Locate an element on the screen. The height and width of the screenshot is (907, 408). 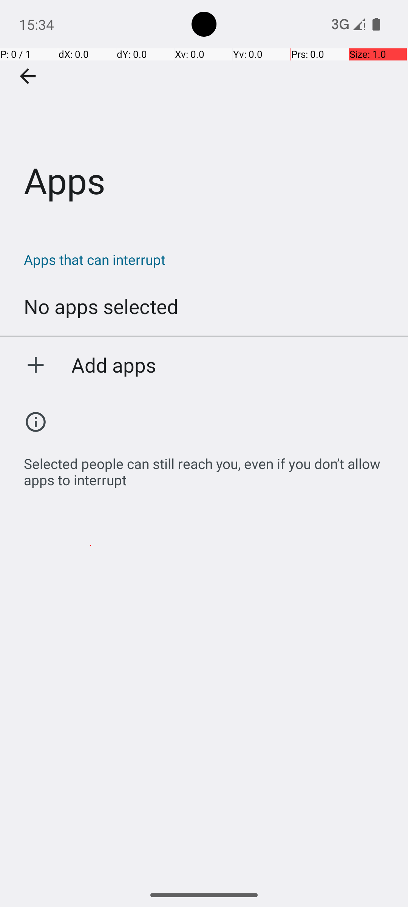
Apps that can interrupt is located at coordinates (208, 259).